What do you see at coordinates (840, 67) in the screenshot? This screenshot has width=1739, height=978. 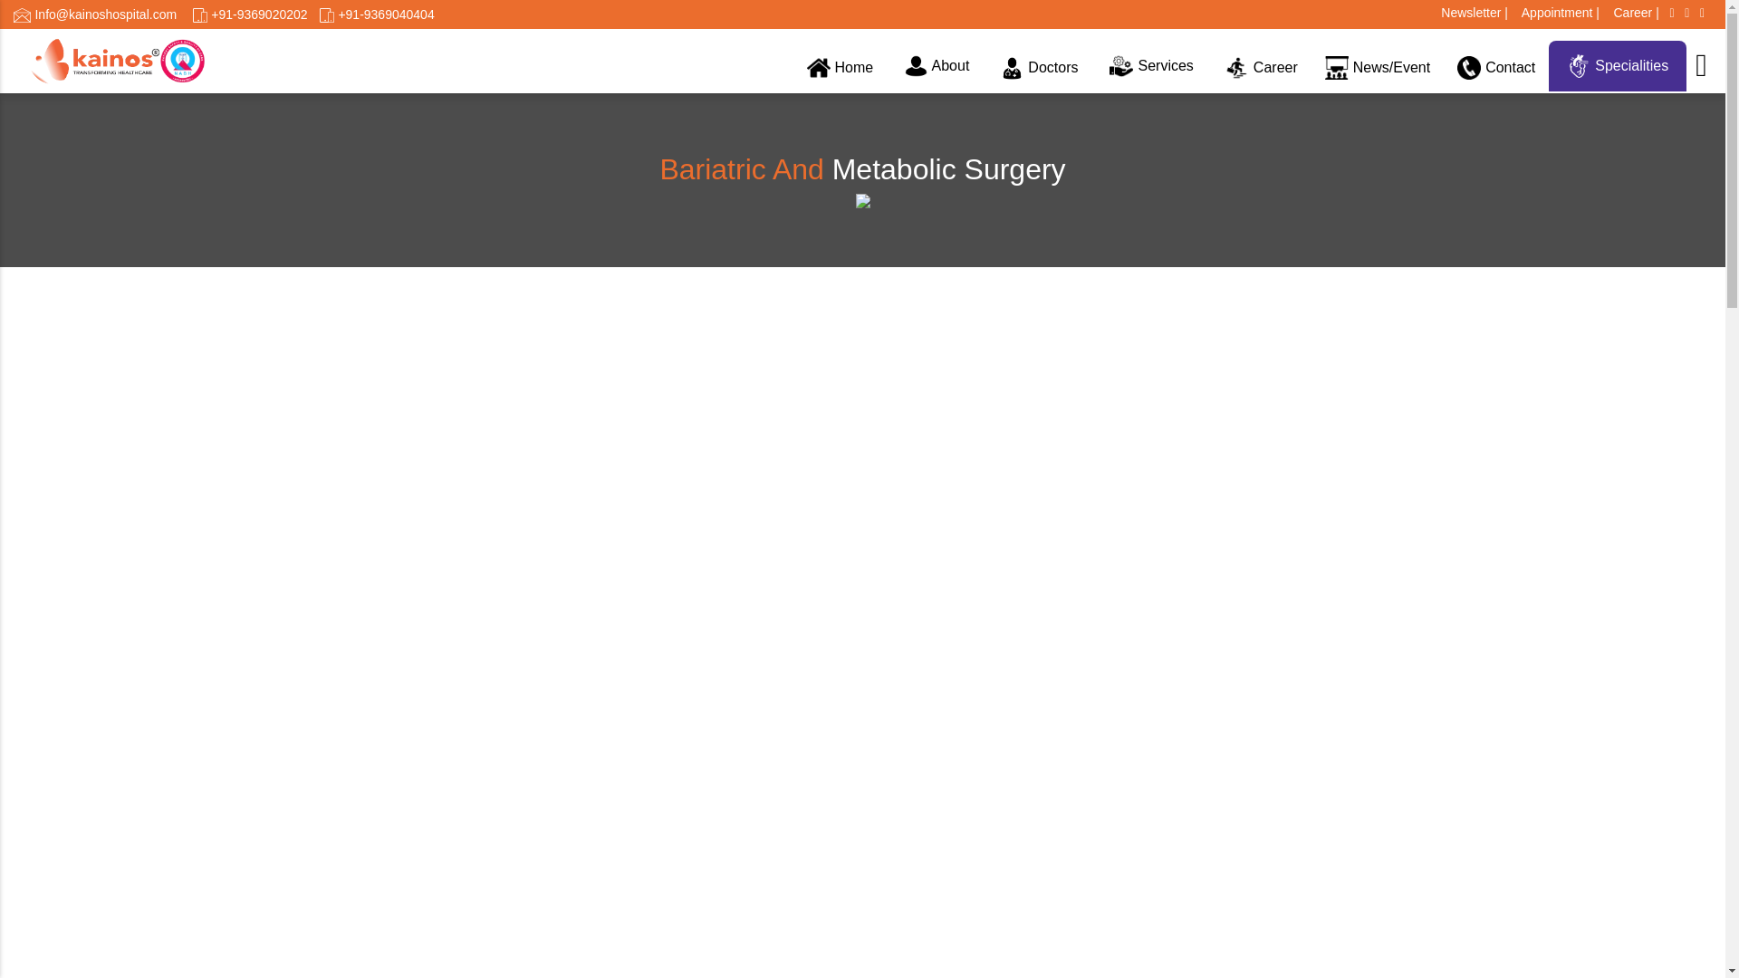 I see `Home` at bounding box center [840, 67].